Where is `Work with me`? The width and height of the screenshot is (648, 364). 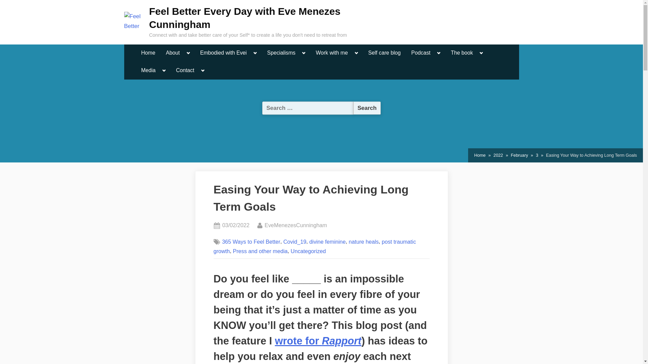
Work with me is located at coordinates (332, 53).